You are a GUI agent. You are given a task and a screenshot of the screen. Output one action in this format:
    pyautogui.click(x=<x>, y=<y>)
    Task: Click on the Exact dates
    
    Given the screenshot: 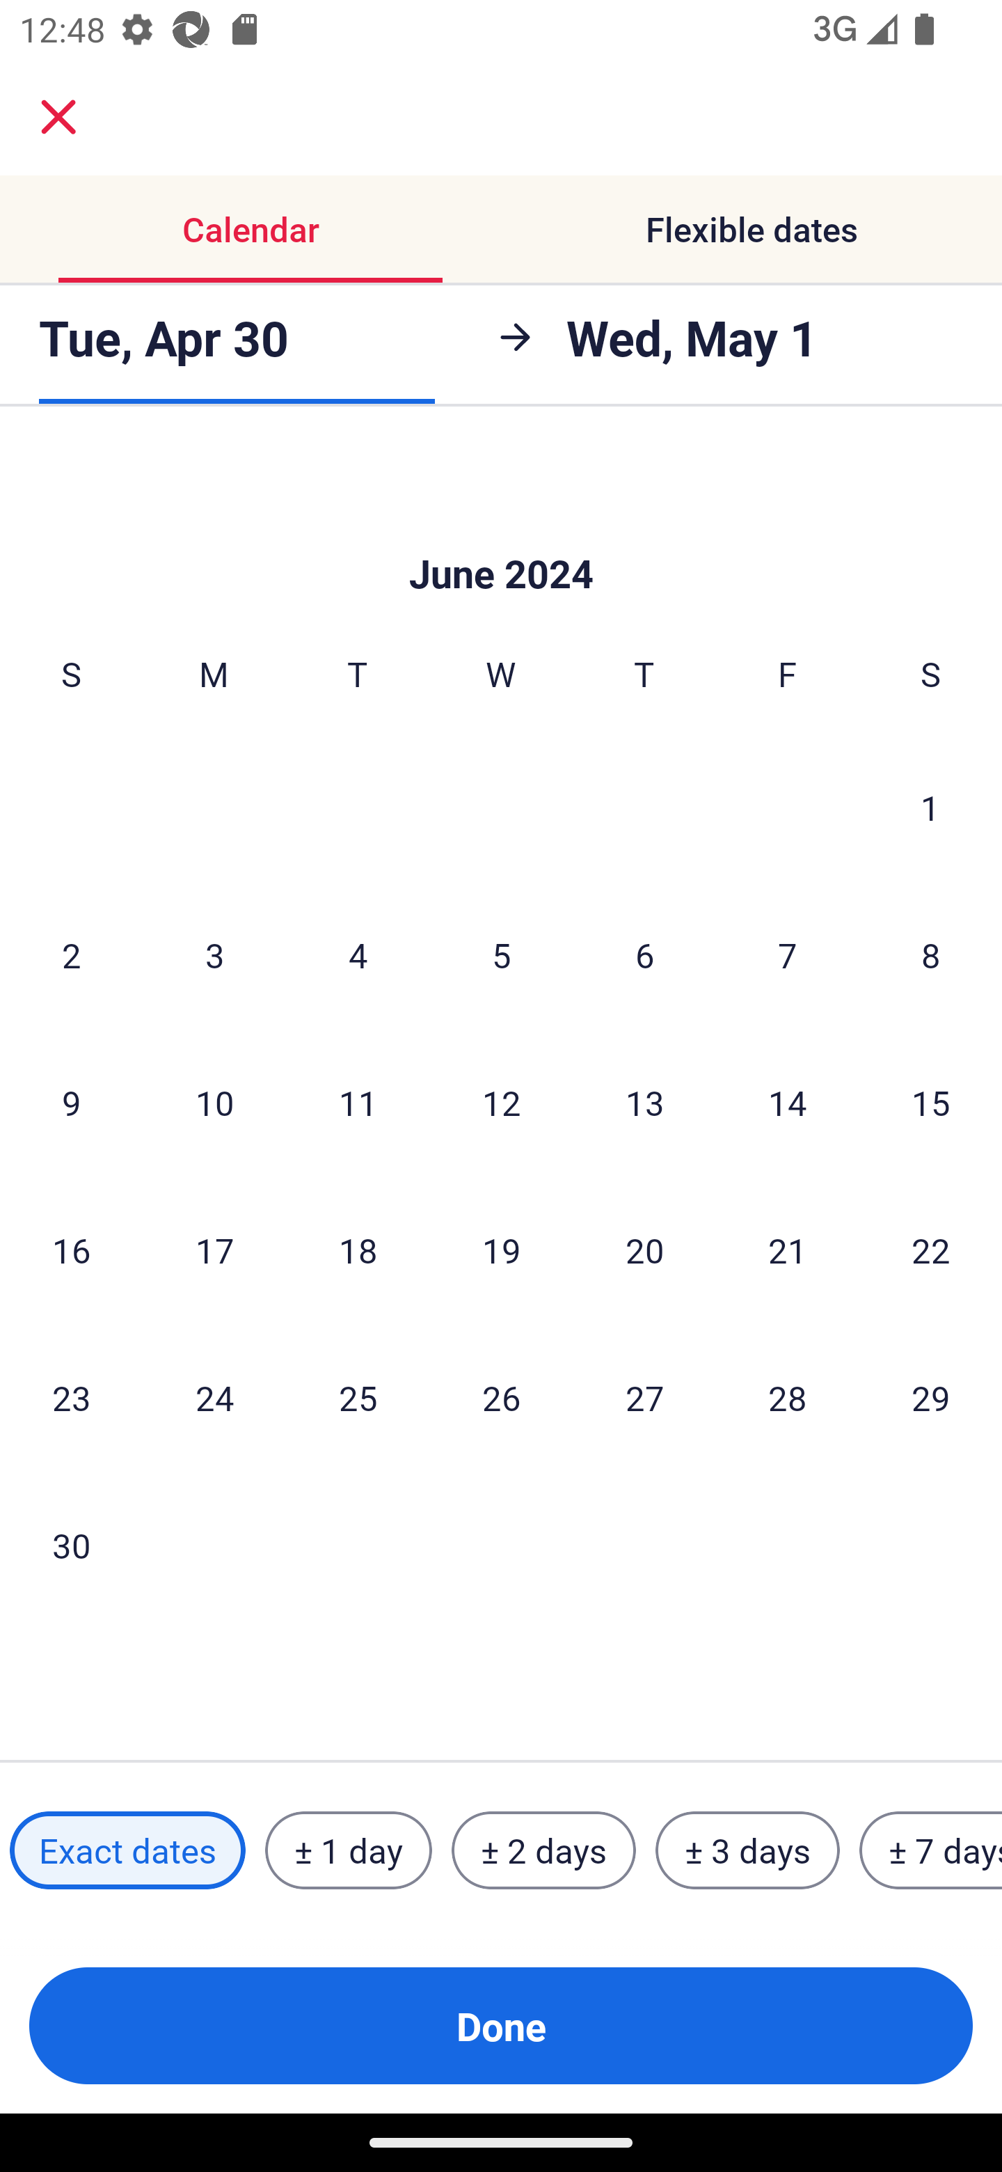 What is the action you would take?
    pyautogui.click(x=127, y=1850)
    